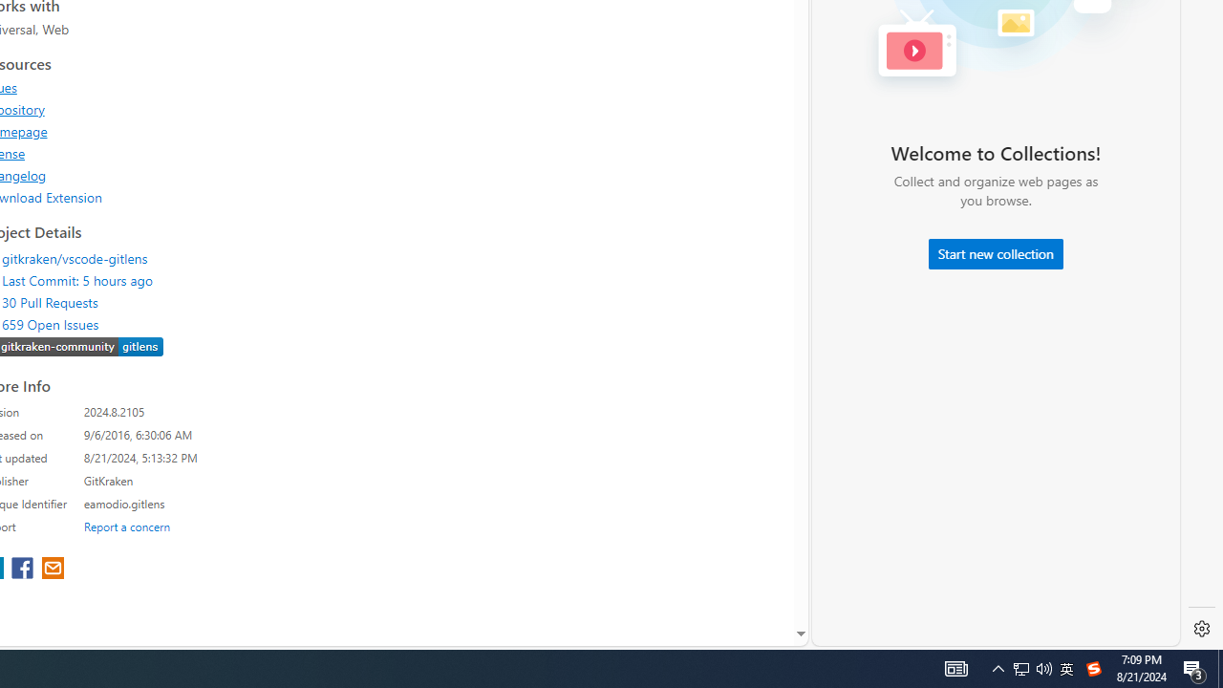  Describe the element at coordinates (25, 570) in the screenshot. I see `share extension on facebook` at that location.